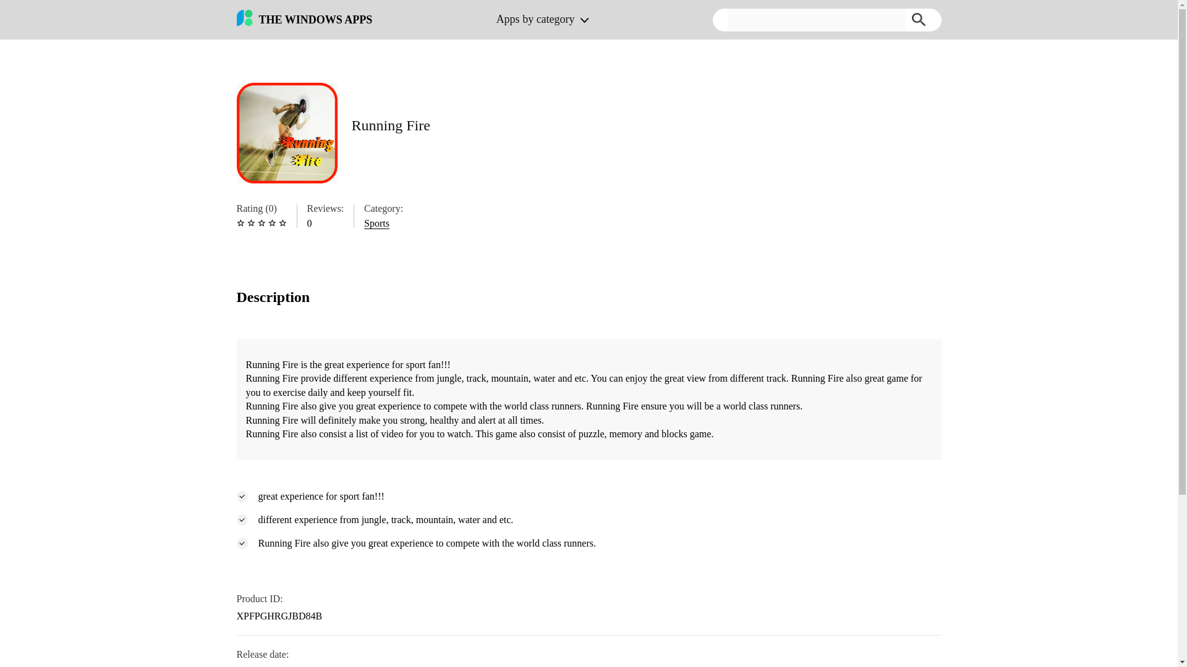  What do you see at coordinates (377, 224) in the screenshot?
I see `Sports` at bounding box center [377, 224].